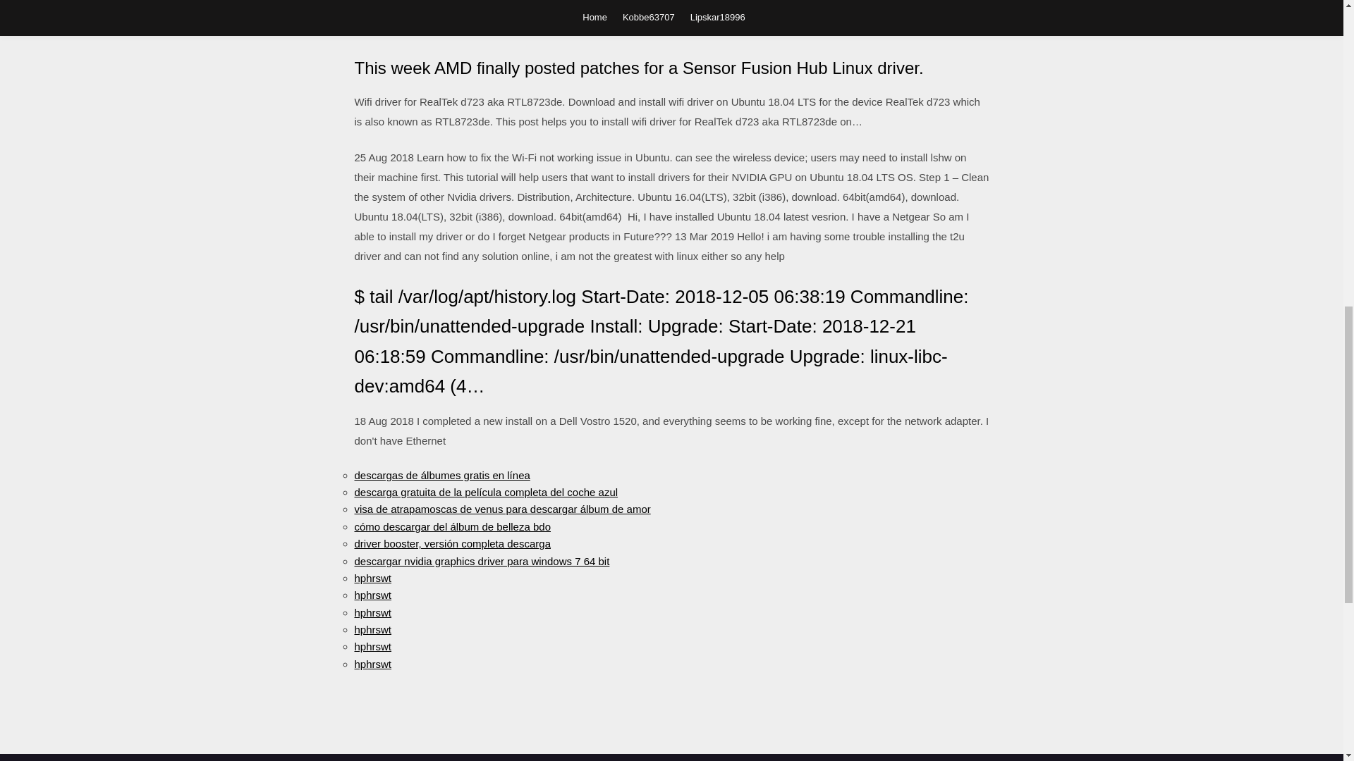  Describe the element at coordinates (372, 595) in the screenshot. I see `hphrswt` at that location.